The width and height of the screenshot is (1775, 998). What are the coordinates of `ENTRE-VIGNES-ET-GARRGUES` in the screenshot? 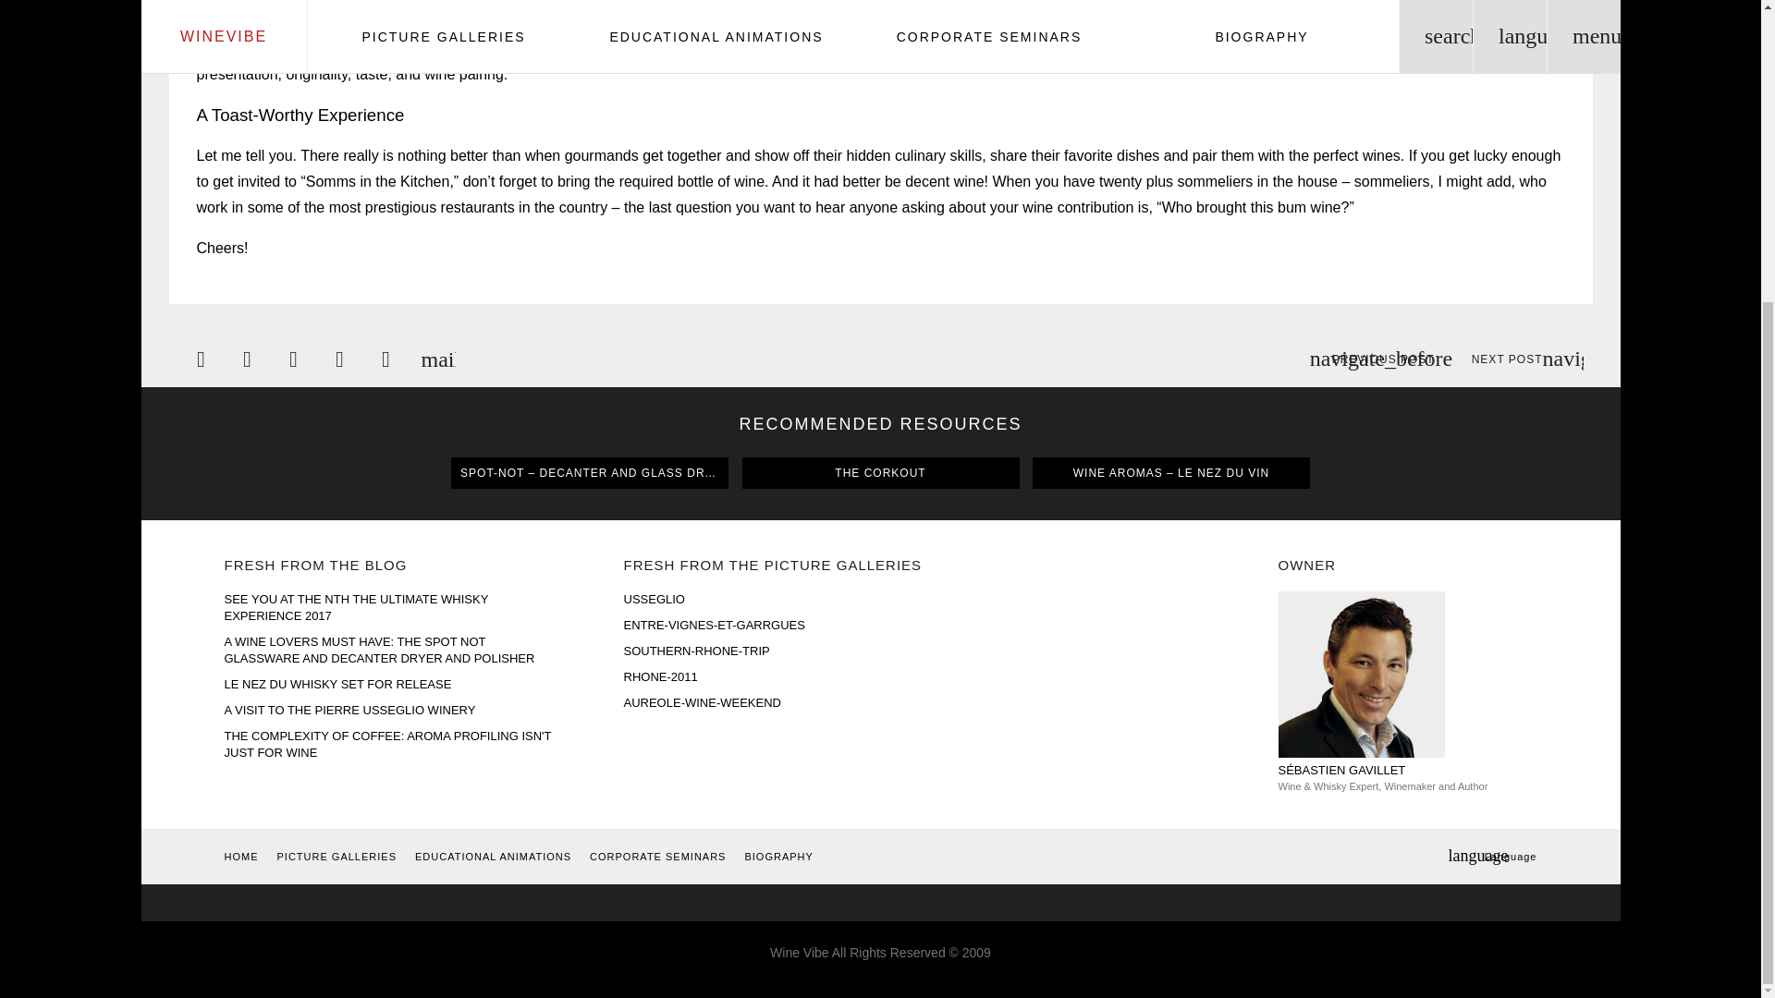 It's located at (790, 625).